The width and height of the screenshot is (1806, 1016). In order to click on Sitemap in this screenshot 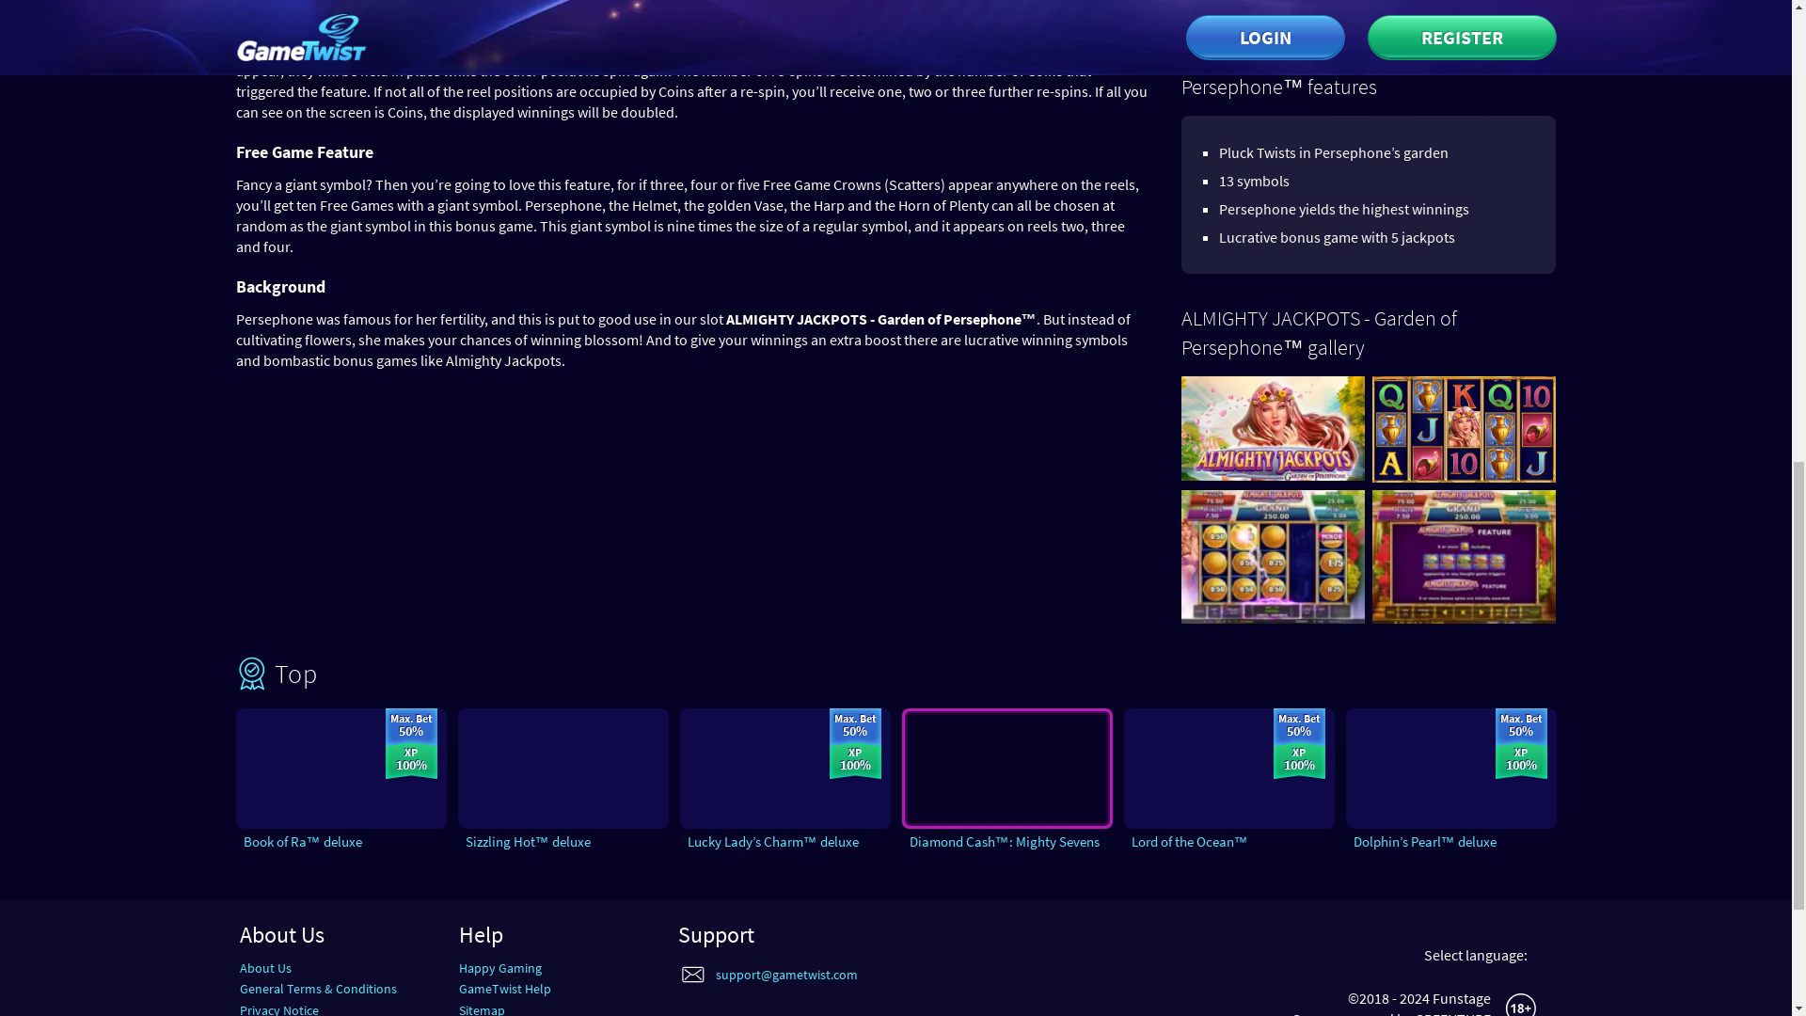, I will do `click(482, 1008)`.